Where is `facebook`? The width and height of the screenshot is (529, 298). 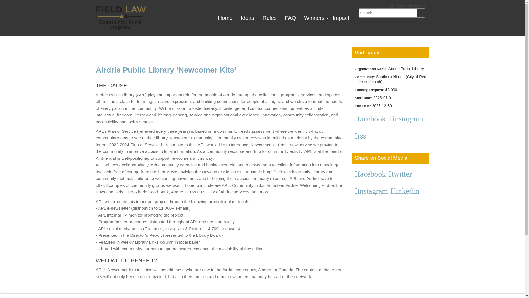 facebook is located at coordinates (371, 119).